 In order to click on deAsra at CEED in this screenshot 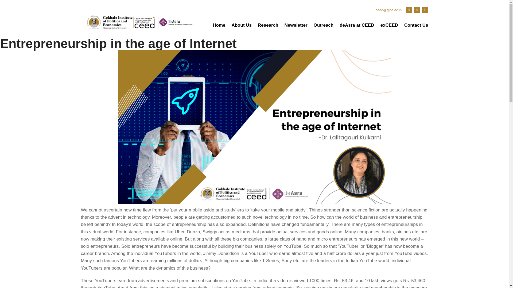, I will do `click(357, 25)`.